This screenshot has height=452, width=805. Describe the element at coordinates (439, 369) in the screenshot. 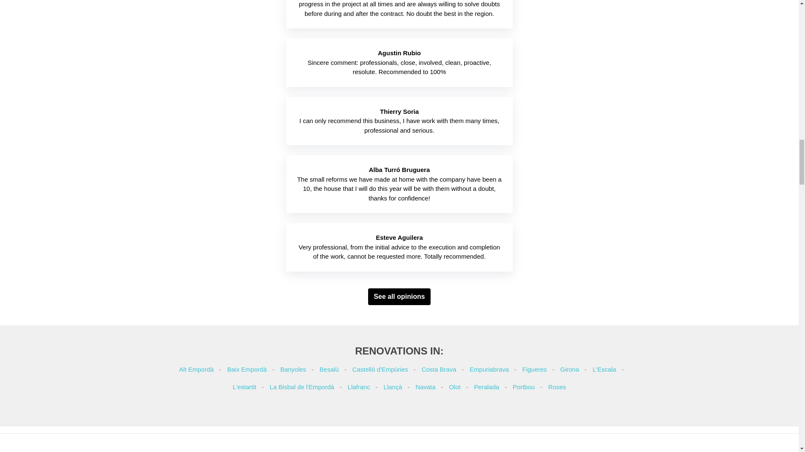

I see `Costa Brava` at that location.